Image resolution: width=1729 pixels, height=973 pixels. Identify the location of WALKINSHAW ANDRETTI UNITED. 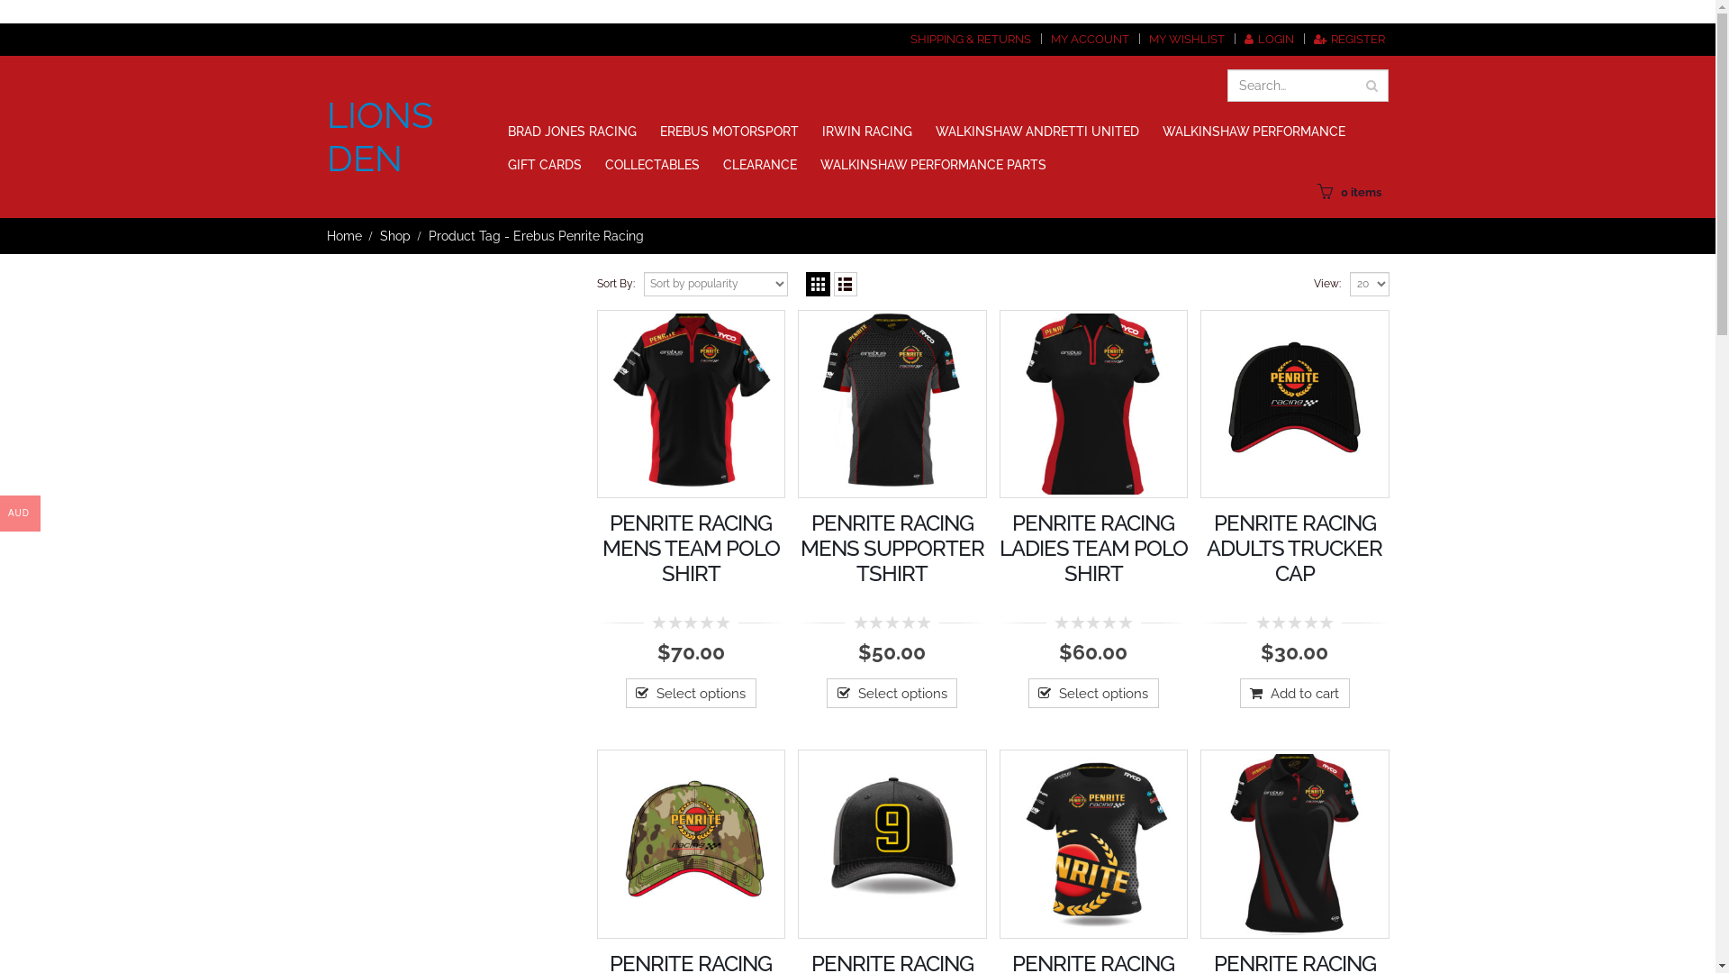
(1037, 132).